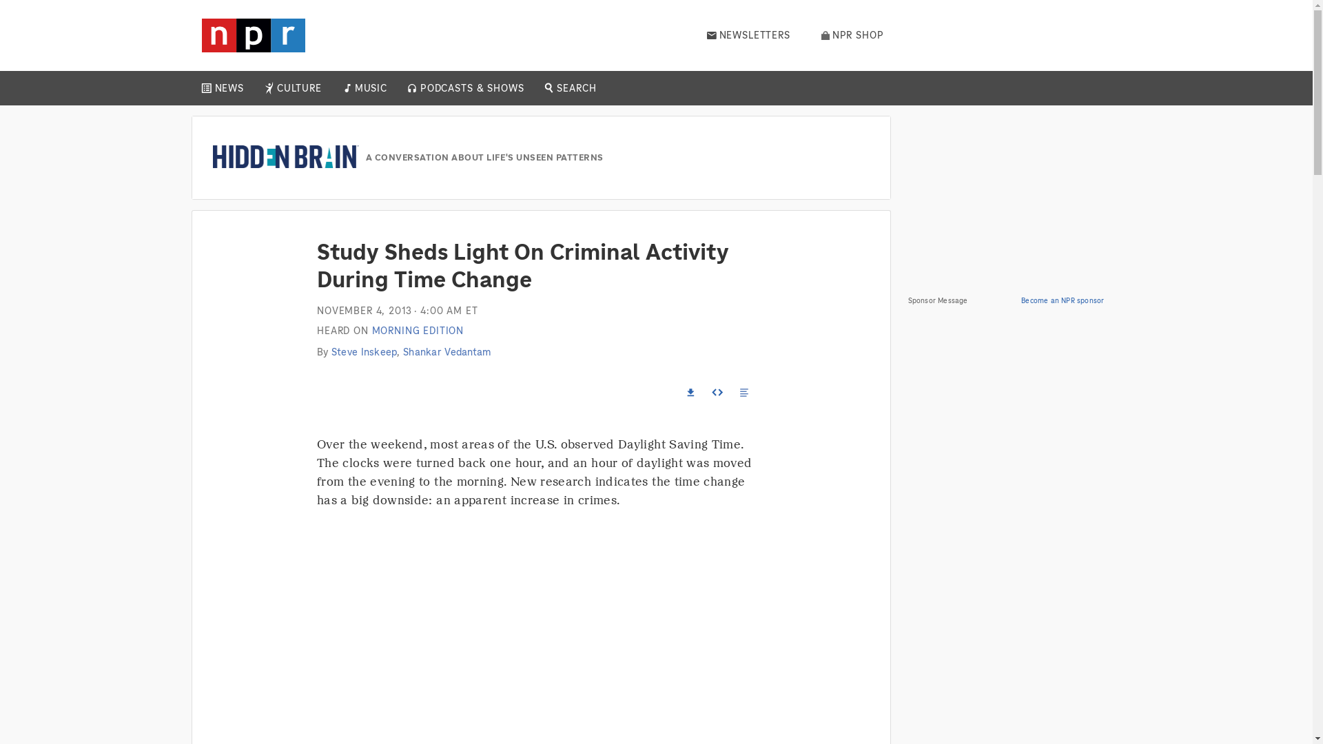 This screenshot has width=1323, height=744. What do you see at coordinates (370, 88) in the screenshot?
I see `MUSIC` at bounding box center [370, 88].